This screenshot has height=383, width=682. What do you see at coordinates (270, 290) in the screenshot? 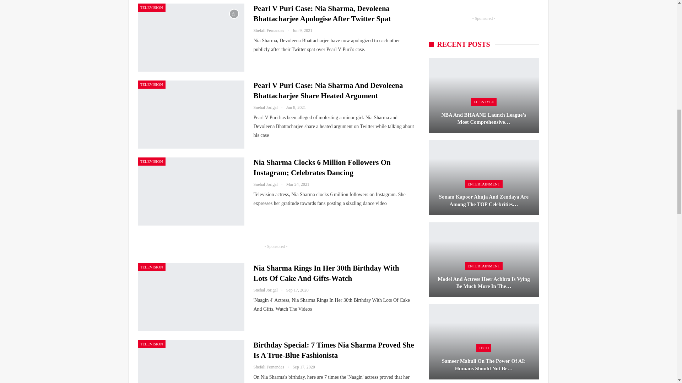
I see `Browse Author Articles` at bounding box center [270, 290].